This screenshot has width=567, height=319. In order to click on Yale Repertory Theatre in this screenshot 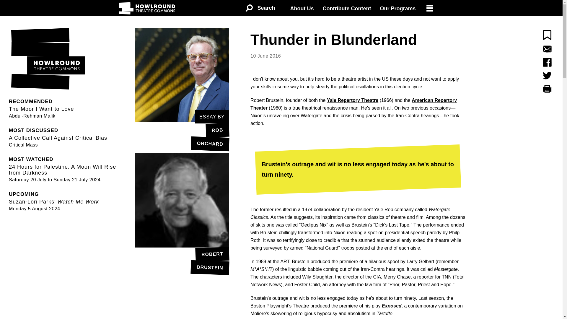, I will do `click(182, 261)`.